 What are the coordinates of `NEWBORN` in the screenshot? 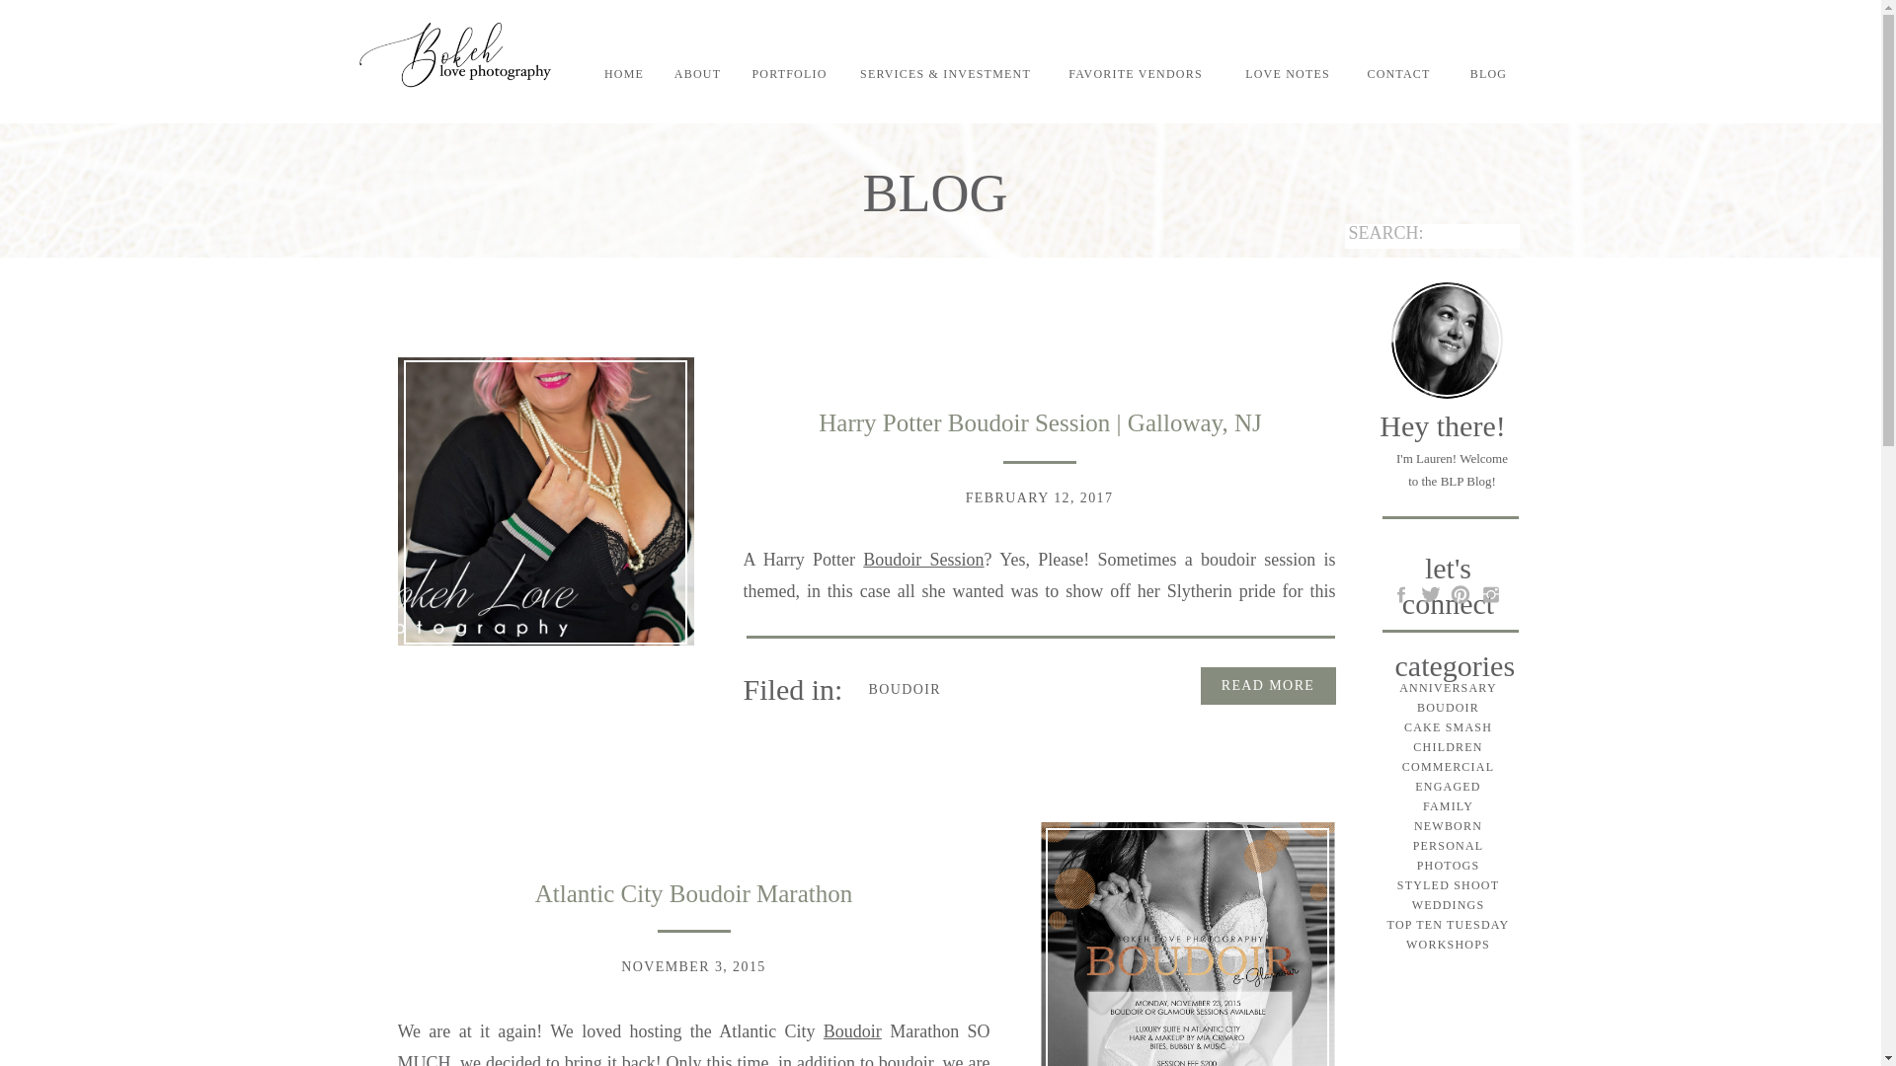 It's located at (1448, 825).